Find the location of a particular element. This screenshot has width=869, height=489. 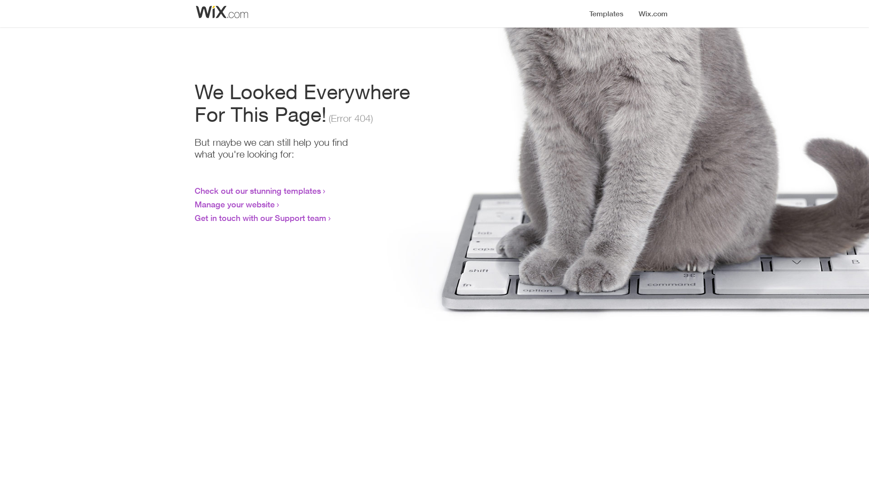

Manage your website is located at coordinates (234, 204).